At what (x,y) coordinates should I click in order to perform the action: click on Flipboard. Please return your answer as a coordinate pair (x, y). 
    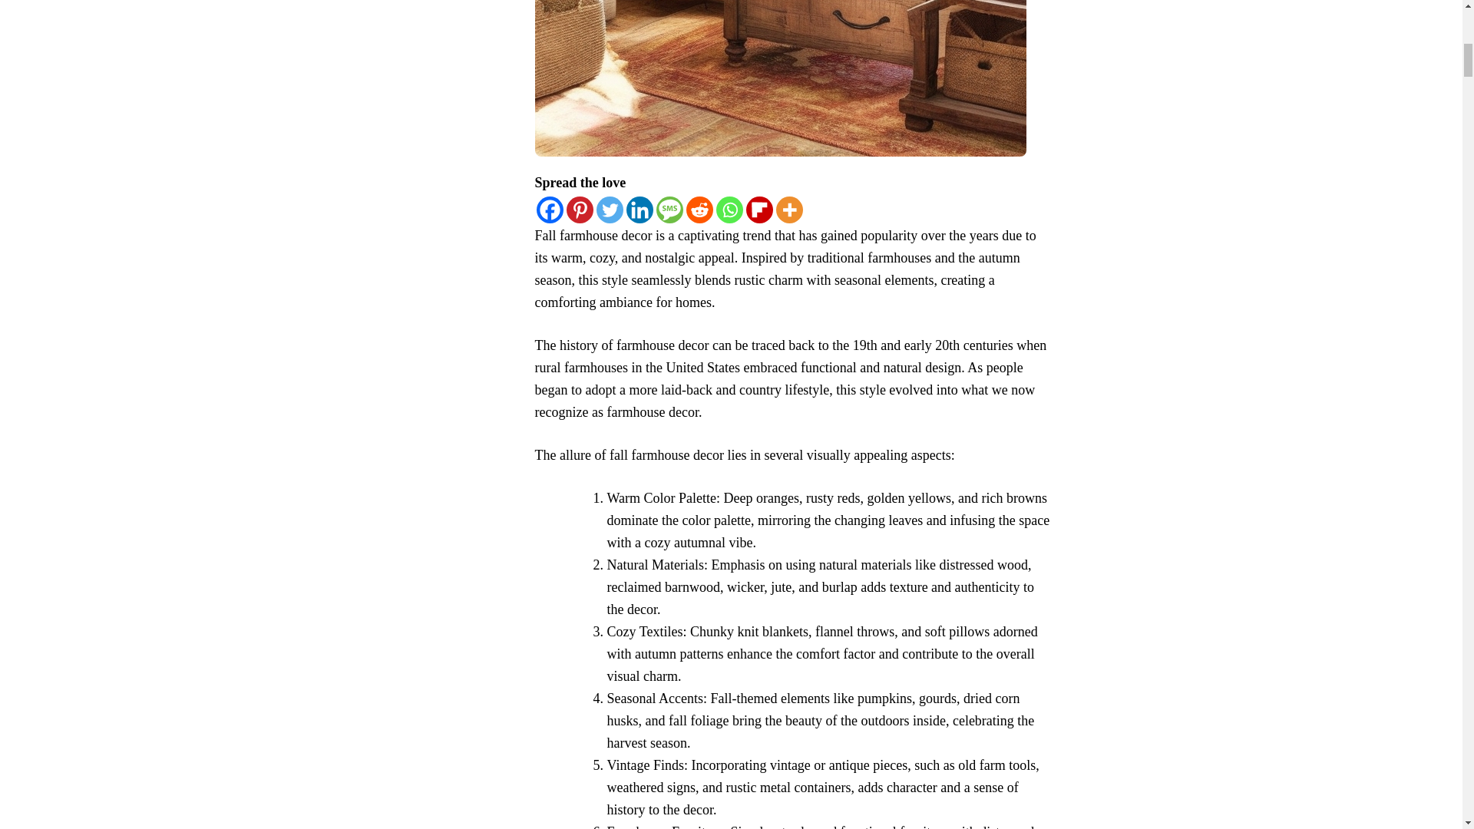
    Looking at the image, I should click on (758, 209).